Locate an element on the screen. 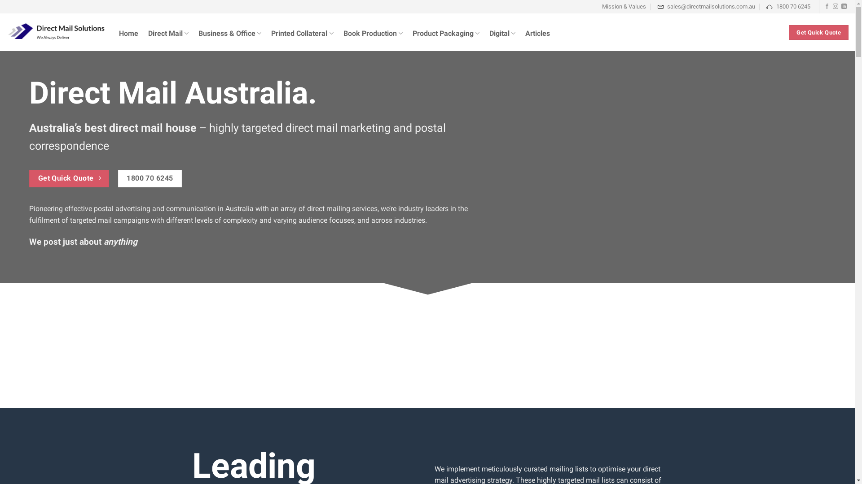  Product Packaging is located at coordinates (446, 38).